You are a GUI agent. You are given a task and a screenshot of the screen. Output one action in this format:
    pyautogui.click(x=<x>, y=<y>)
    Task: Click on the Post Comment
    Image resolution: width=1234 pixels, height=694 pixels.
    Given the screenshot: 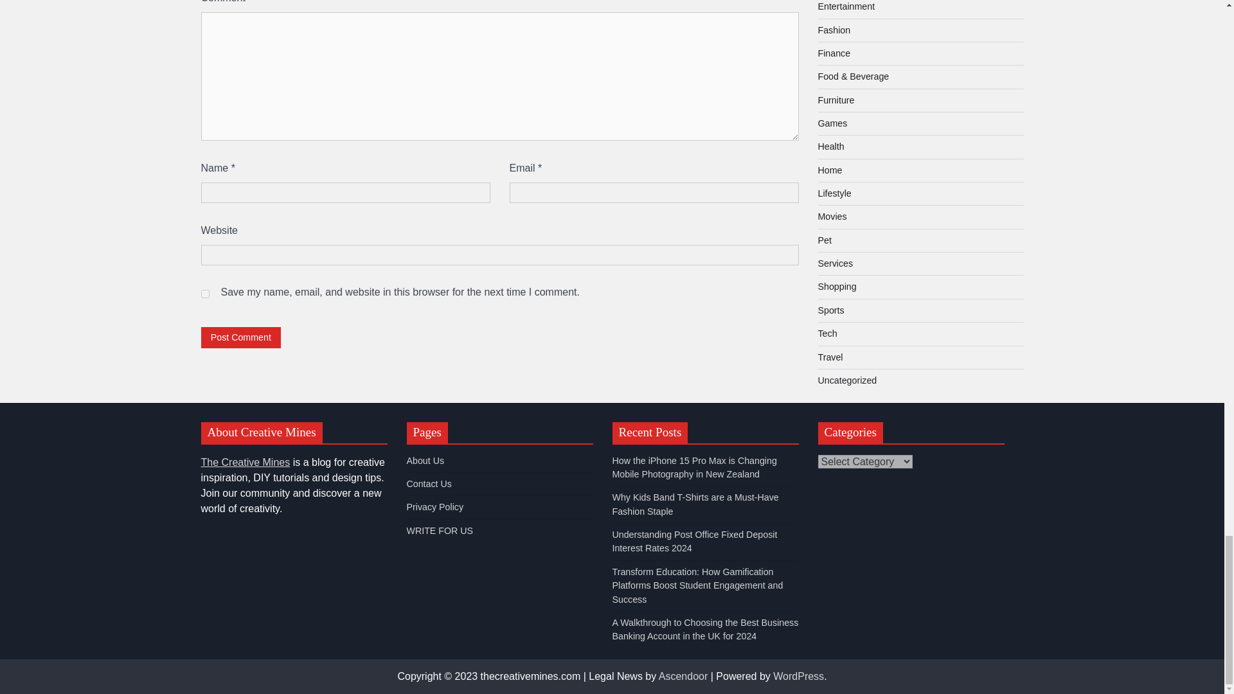 What is the action you would take?
    pyautogui.click(x=240, y=337)
    